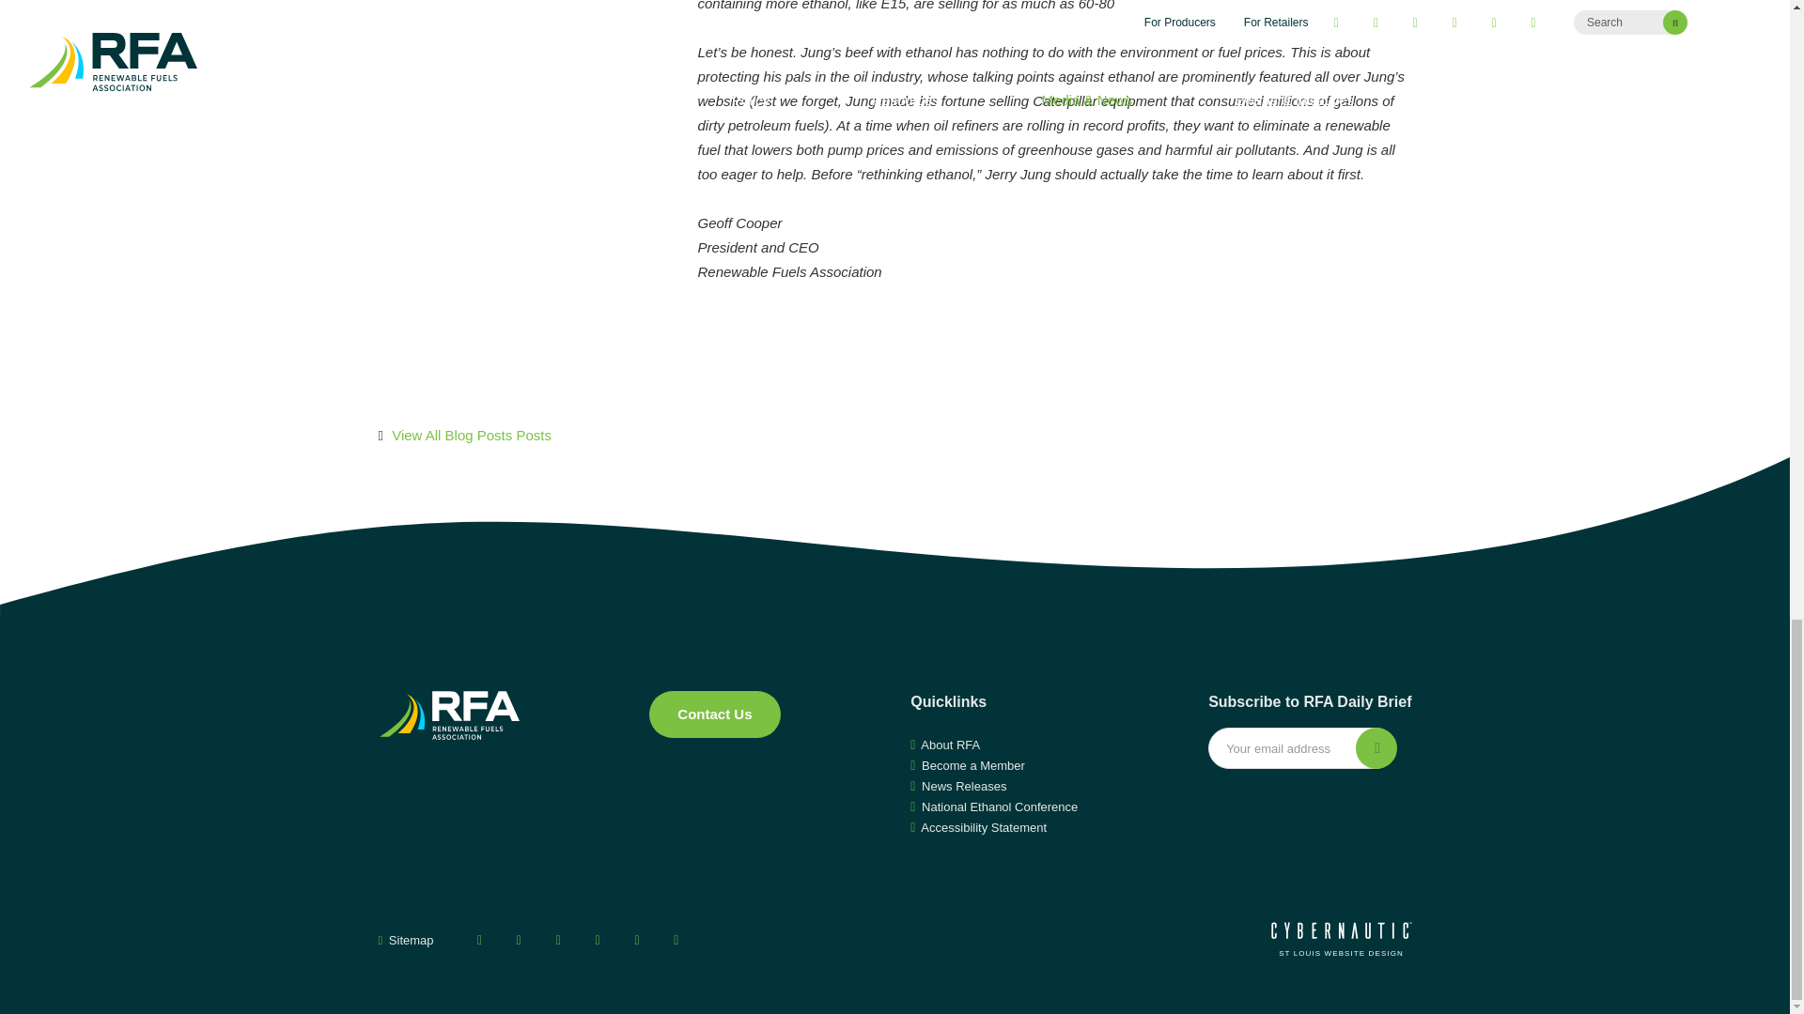 Image resolution: width=1804 pixels, height=1014 pixels. I want to click on LinkedIn, so click(637, 940).